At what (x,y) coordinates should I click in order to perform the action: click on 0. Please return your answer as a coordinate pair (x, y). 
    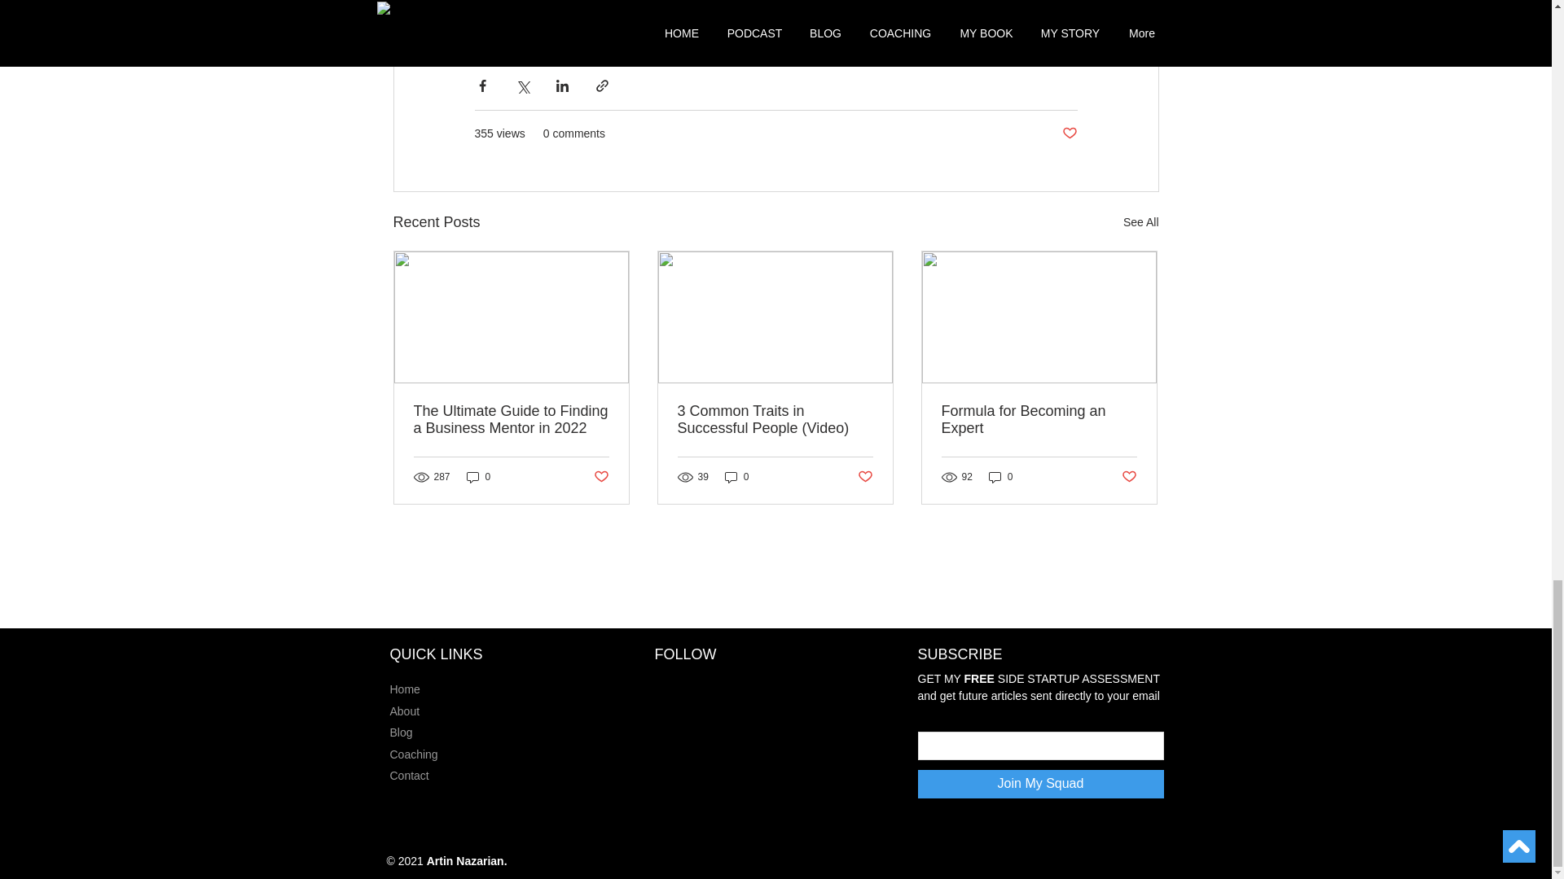
    Looking at the image, I should click on (1000, 477).